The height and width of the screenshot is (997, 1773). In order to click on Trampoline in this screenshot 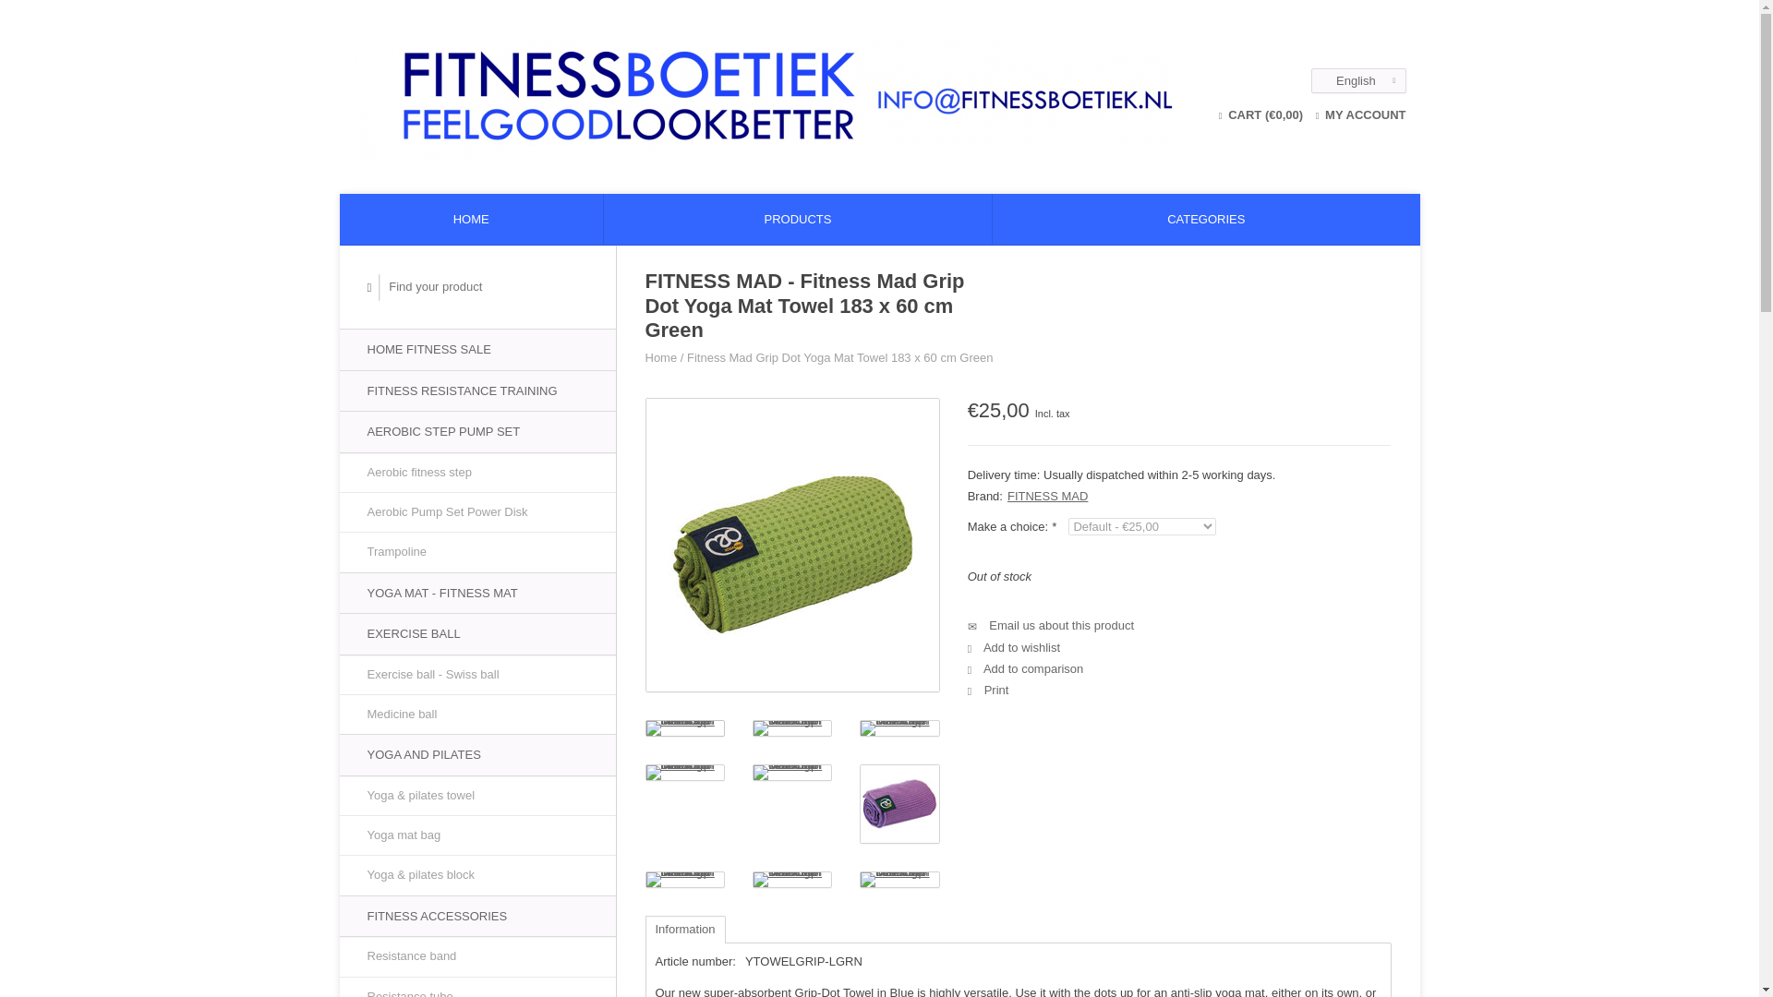, I will do `click(477, 551)`.